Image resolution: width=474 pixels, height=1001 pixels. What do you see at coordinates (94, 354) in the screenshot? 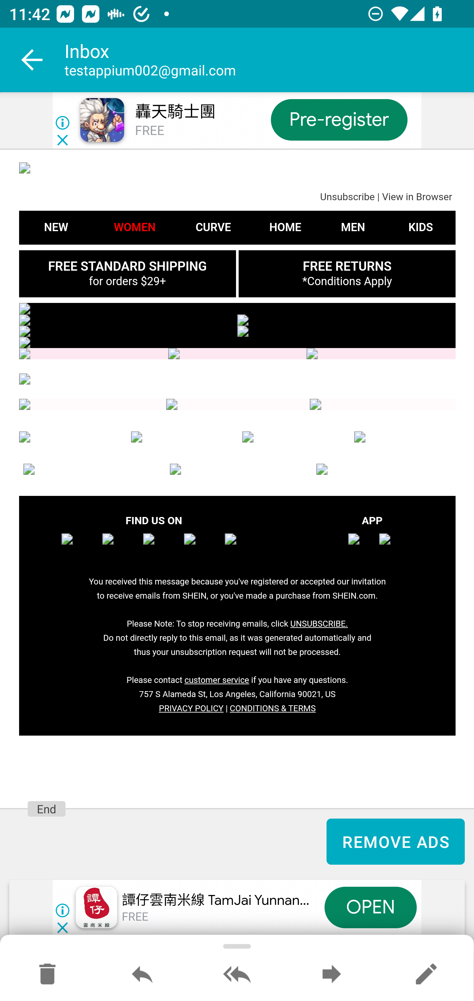
I see `Shop By Wig Type` at bounding box center [94, 354].